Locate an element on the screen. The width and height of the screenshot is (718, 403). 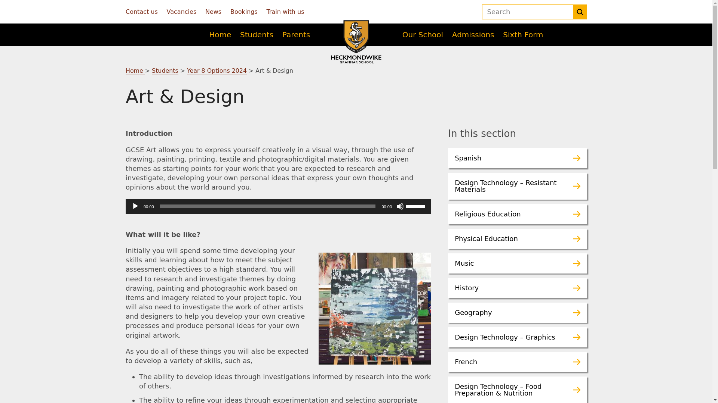
Train with us is located at coordinates (285, 12).